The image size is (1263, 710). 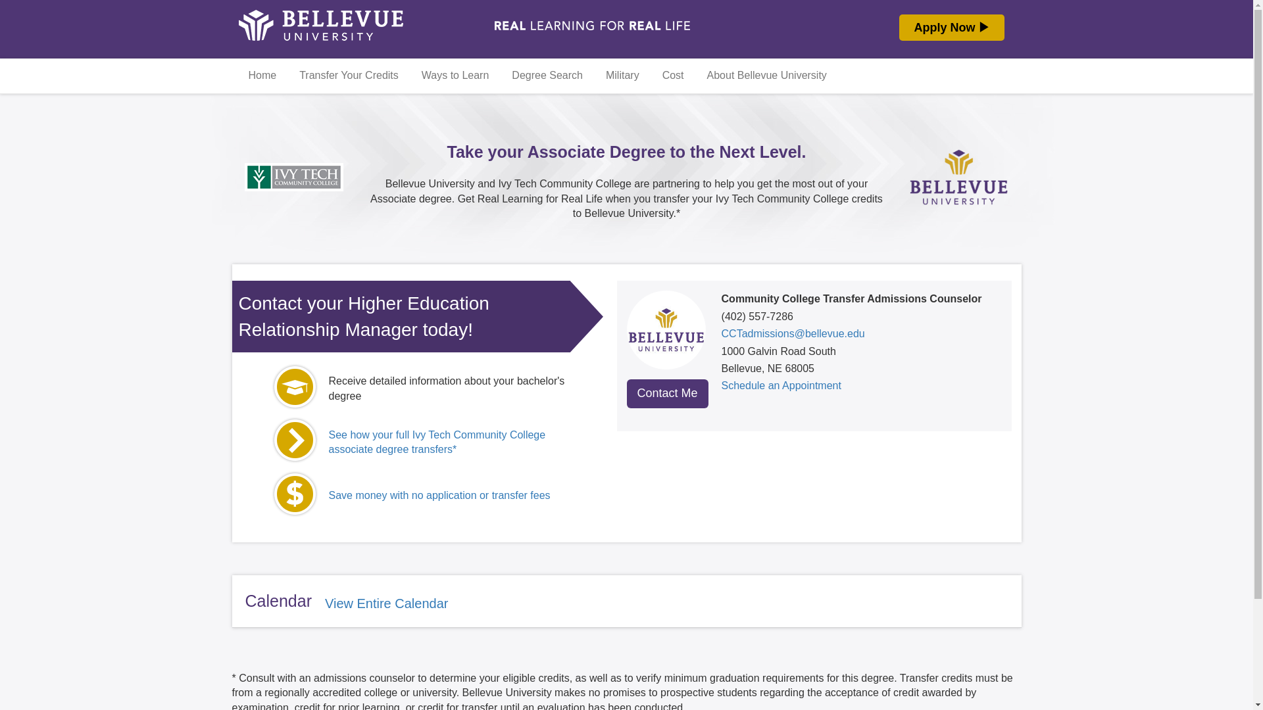 What do you see at coordinates (439, 496) in the screenshot?
I see `Save money with no application or transfer fees` at bounding box center [439, 496].